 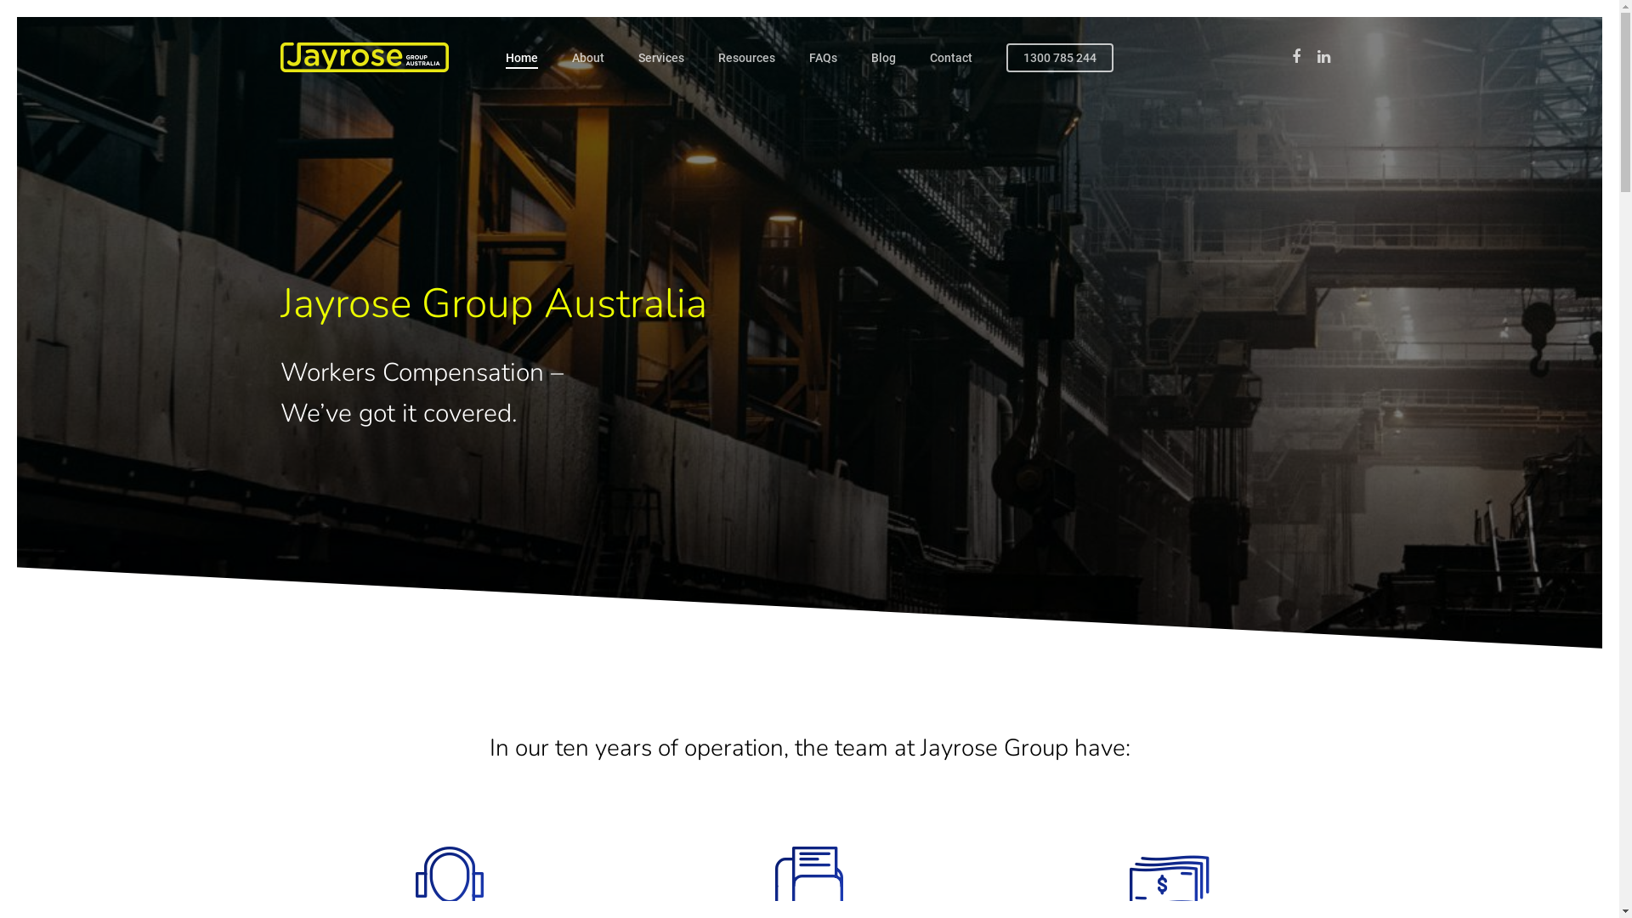 I want to click on 1300 785 244, so click(x=1060, y=58).